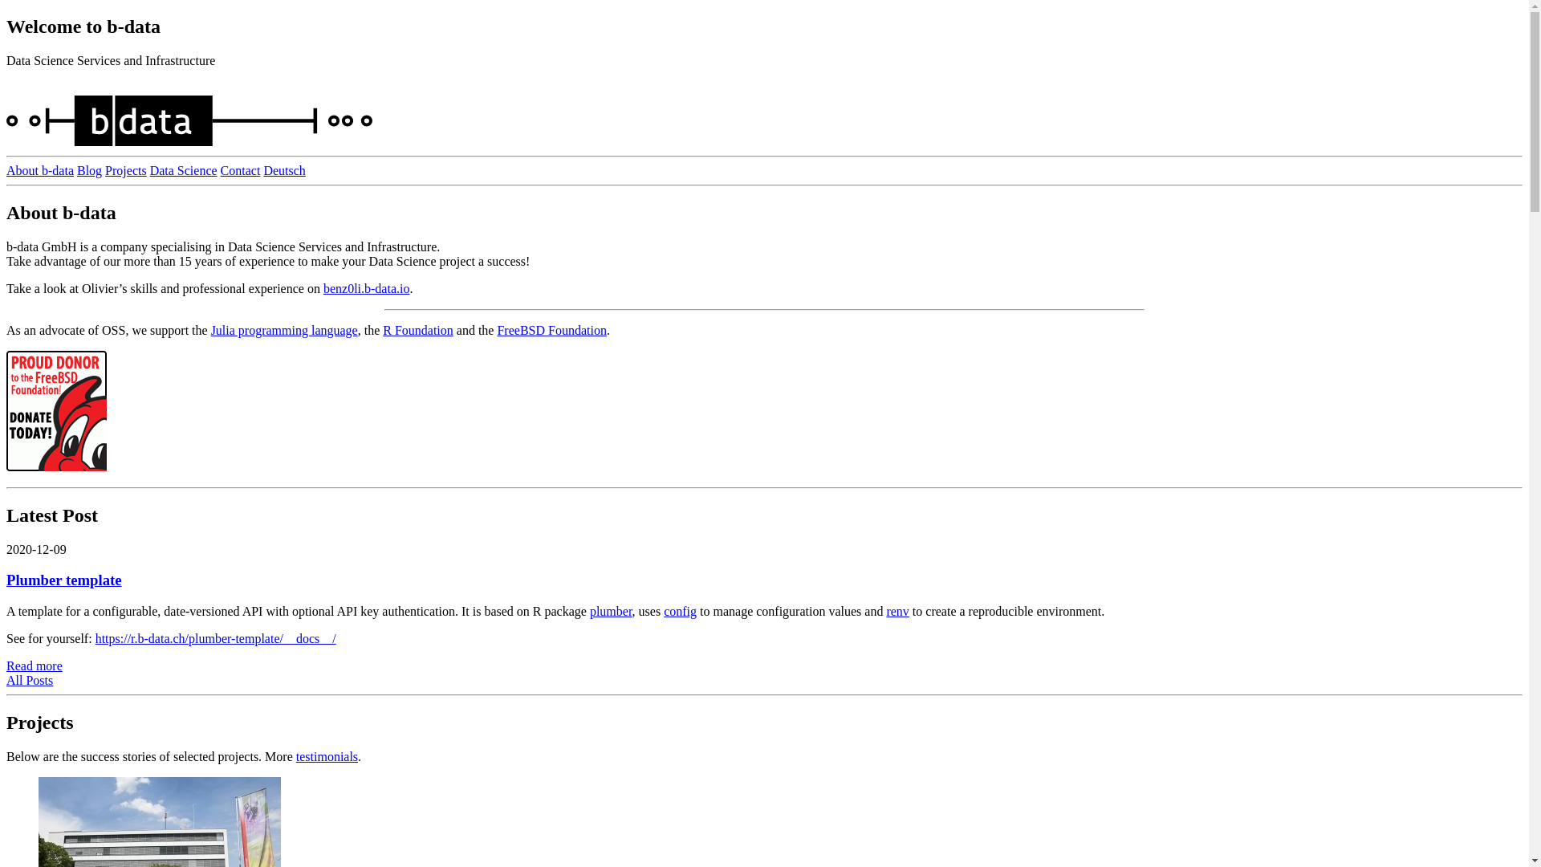 This screenshot has width=1541, height=867. I want to click on R Foundation, so click(418, 331).